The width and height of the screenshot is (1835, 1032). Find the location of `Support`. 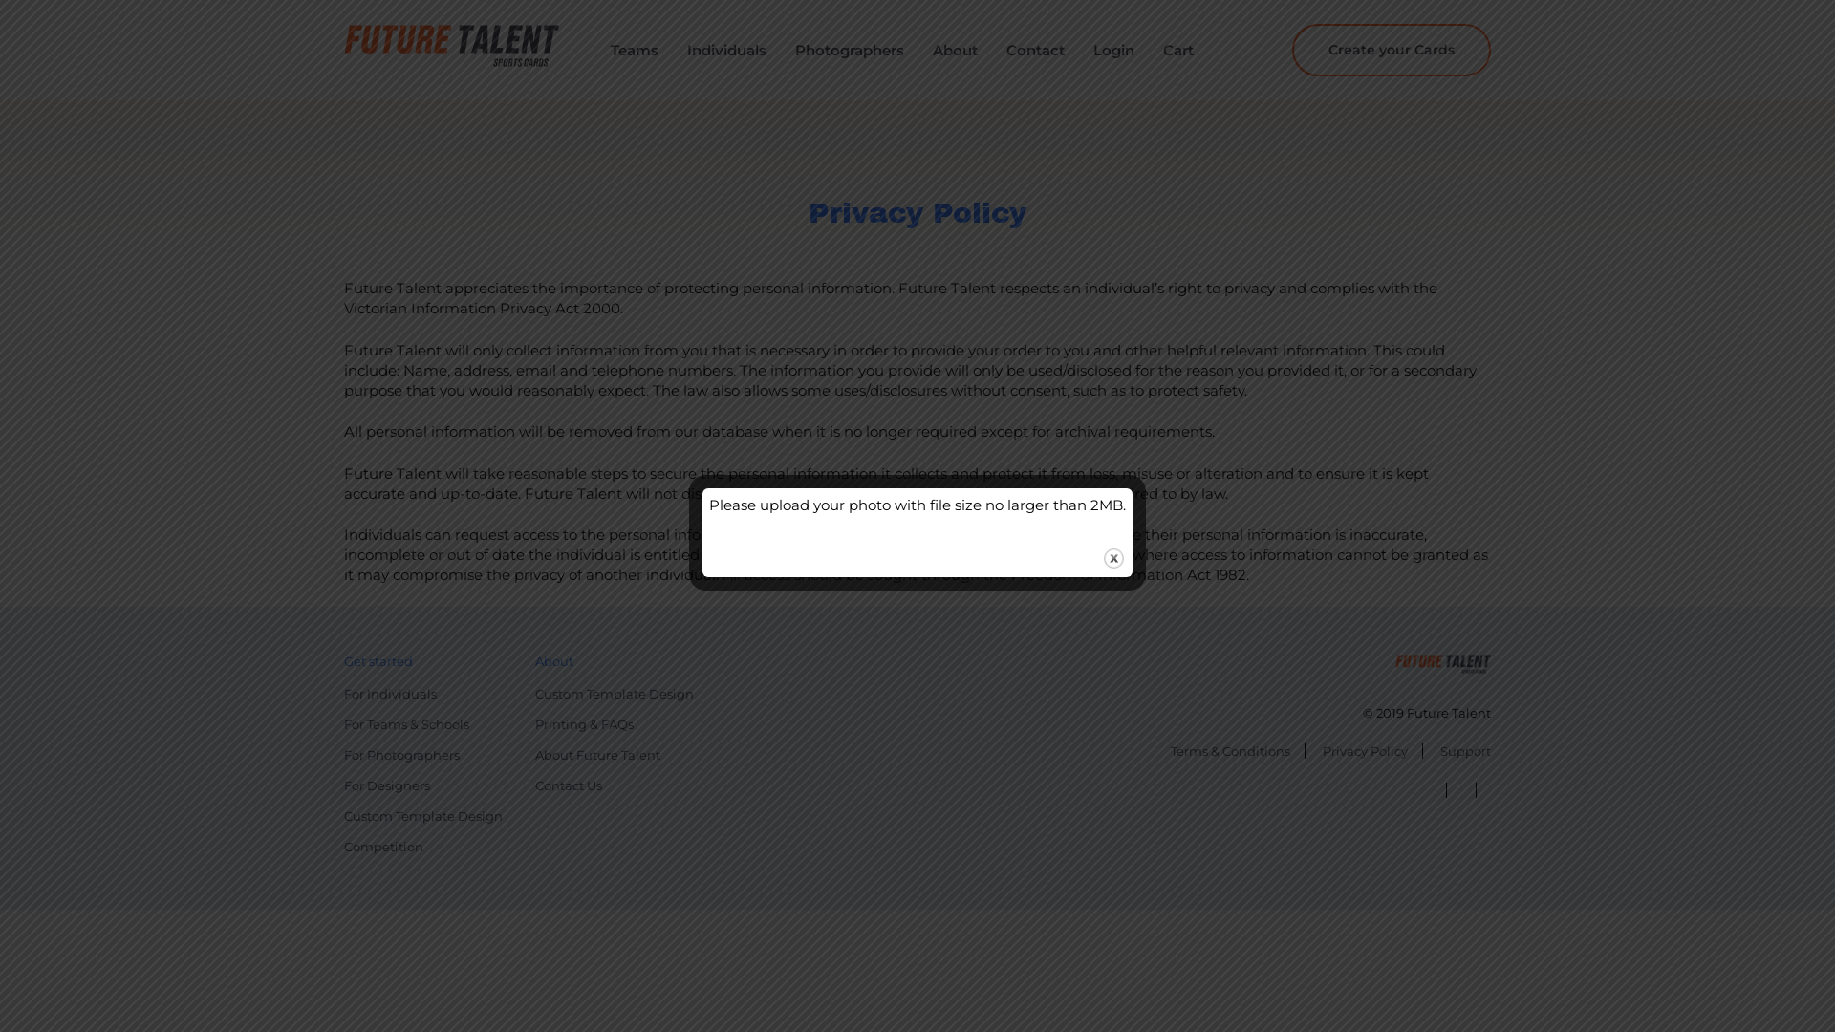

Support is located at coordinates (1458, 751).